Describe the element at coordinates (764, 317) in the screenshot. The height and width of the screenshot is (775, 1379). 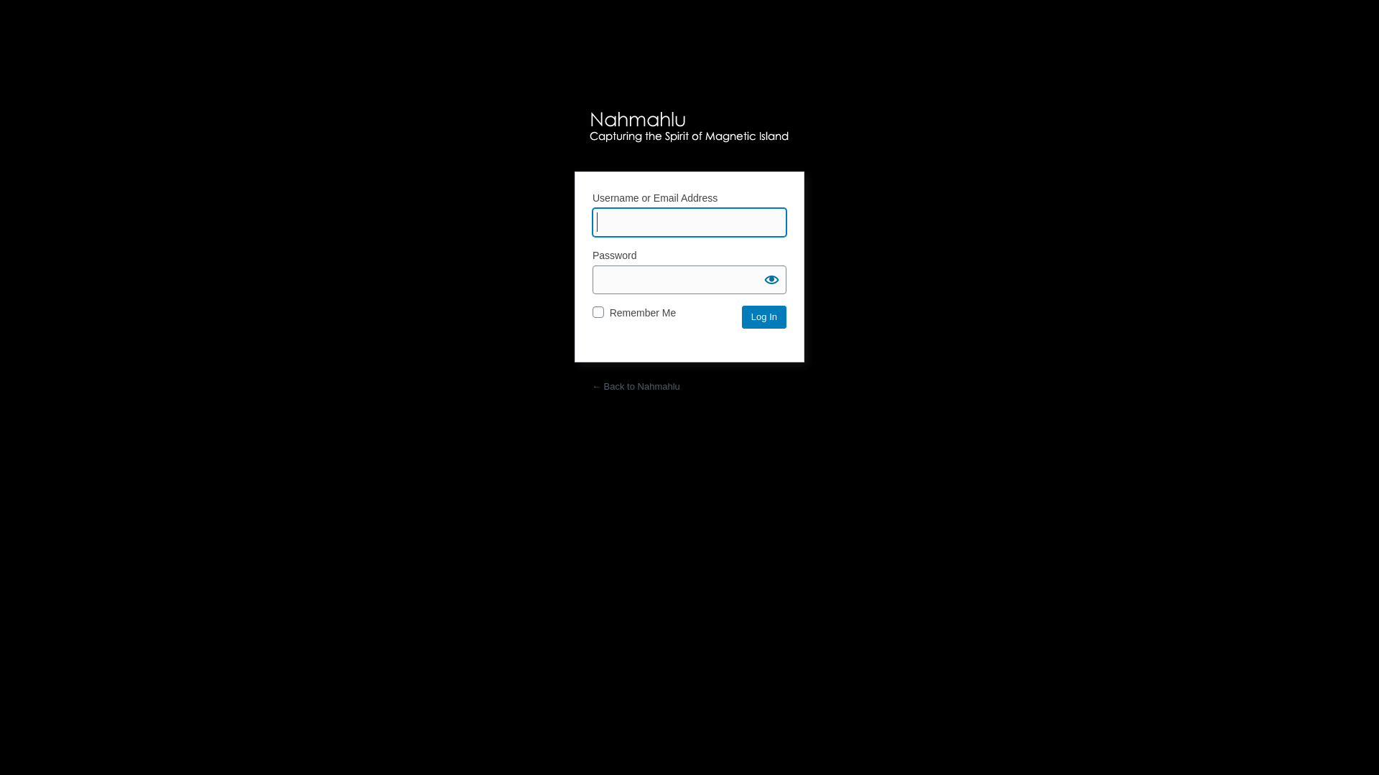
I see `Log In` at that location.